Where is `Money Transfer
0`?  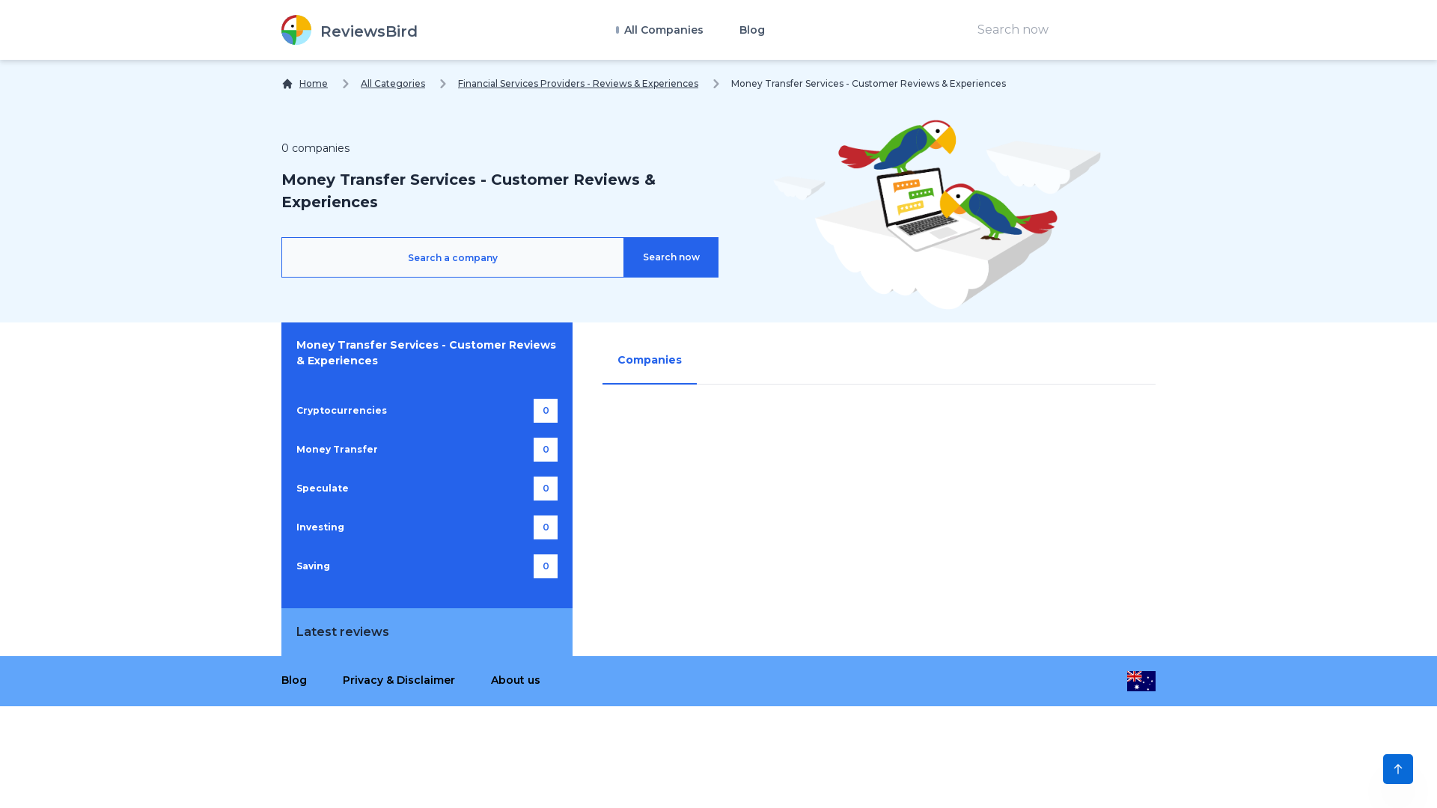 Money Transfer
0 is located at coordinates (427, 450).